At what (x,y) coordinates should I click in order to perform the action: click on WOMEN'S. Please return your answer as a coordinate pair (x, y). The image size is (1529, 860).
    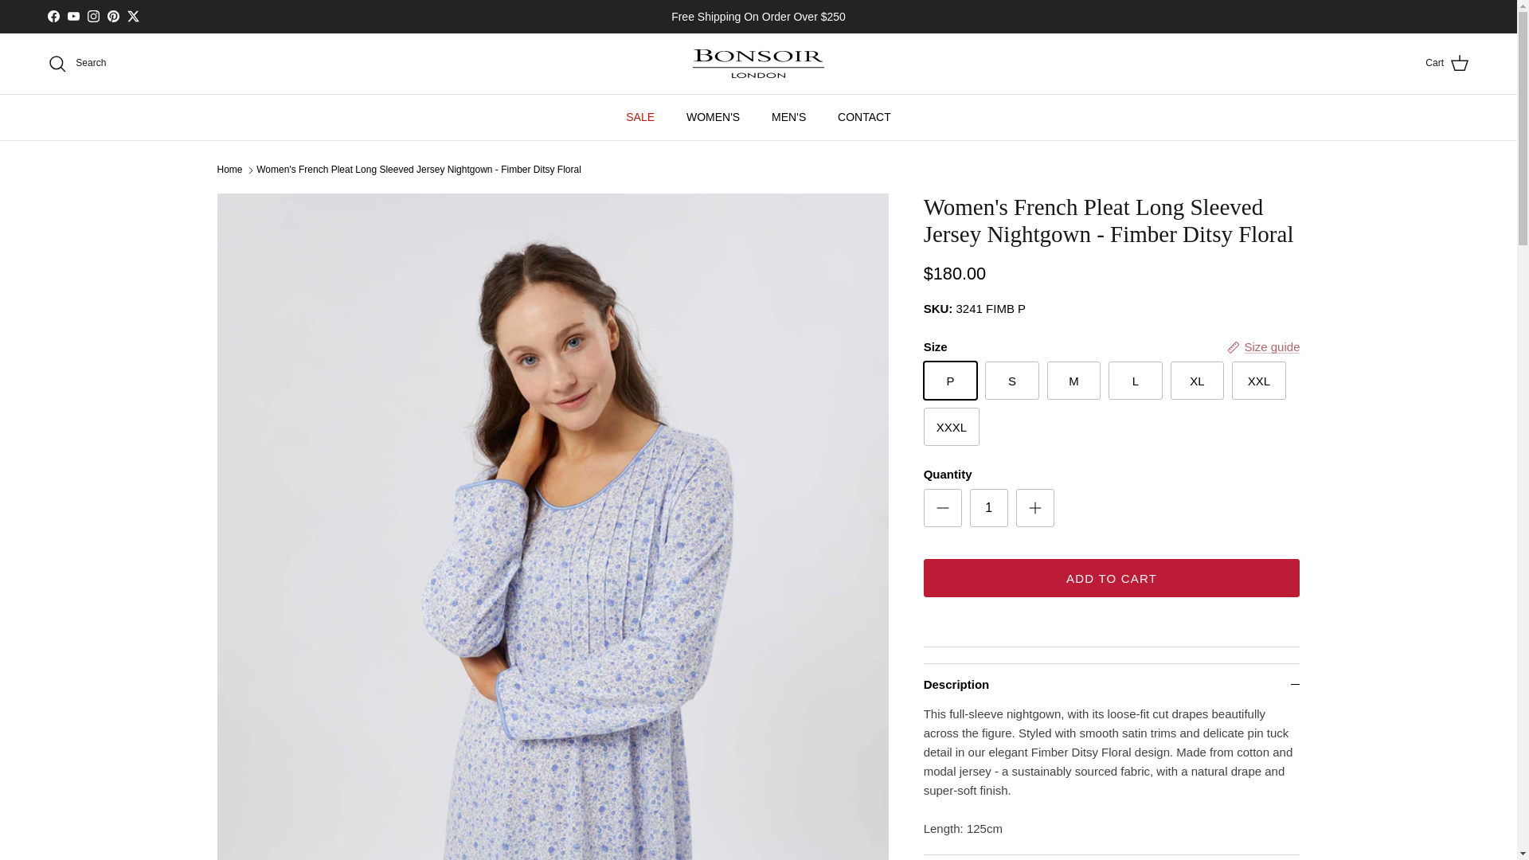
    Looking at the image, I should click on (713, 117).